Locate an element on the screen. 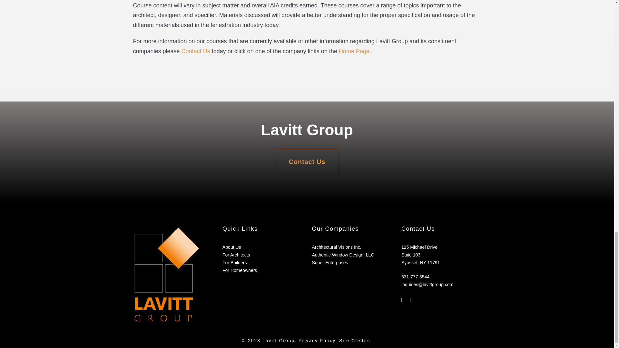  About Us is located at coordinates (231, 247).